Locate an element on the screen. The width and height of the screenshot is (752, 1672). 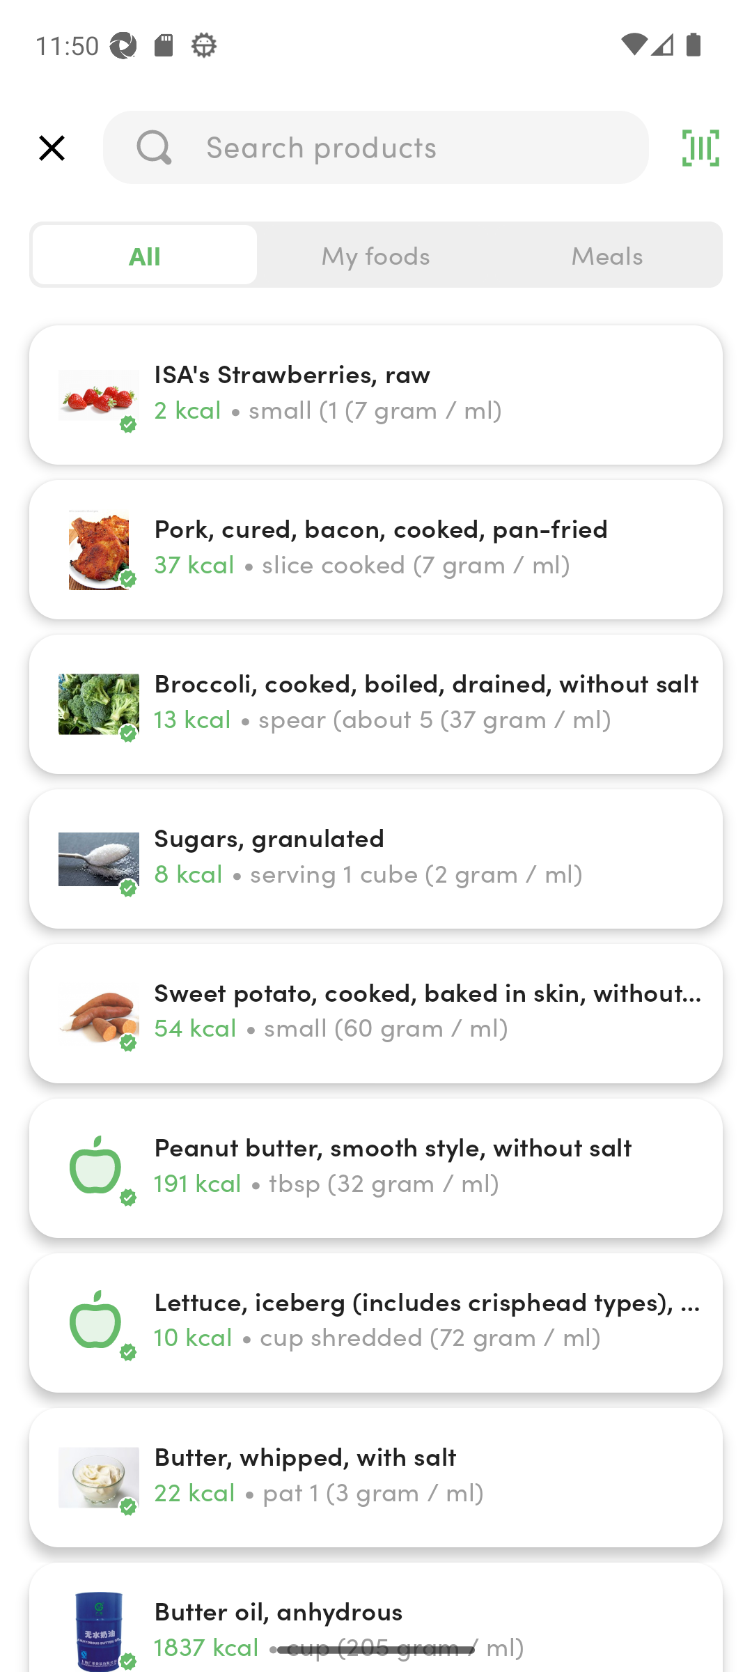
Meals is located at coordinates (606, 255).